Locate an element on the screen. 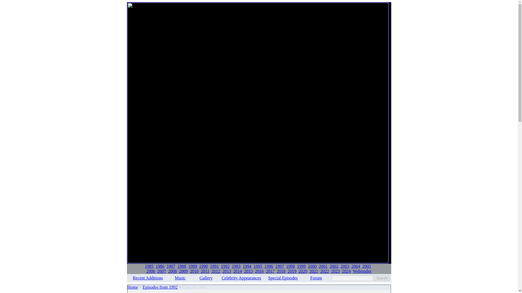  2015 is located at coordinates (248, 271).